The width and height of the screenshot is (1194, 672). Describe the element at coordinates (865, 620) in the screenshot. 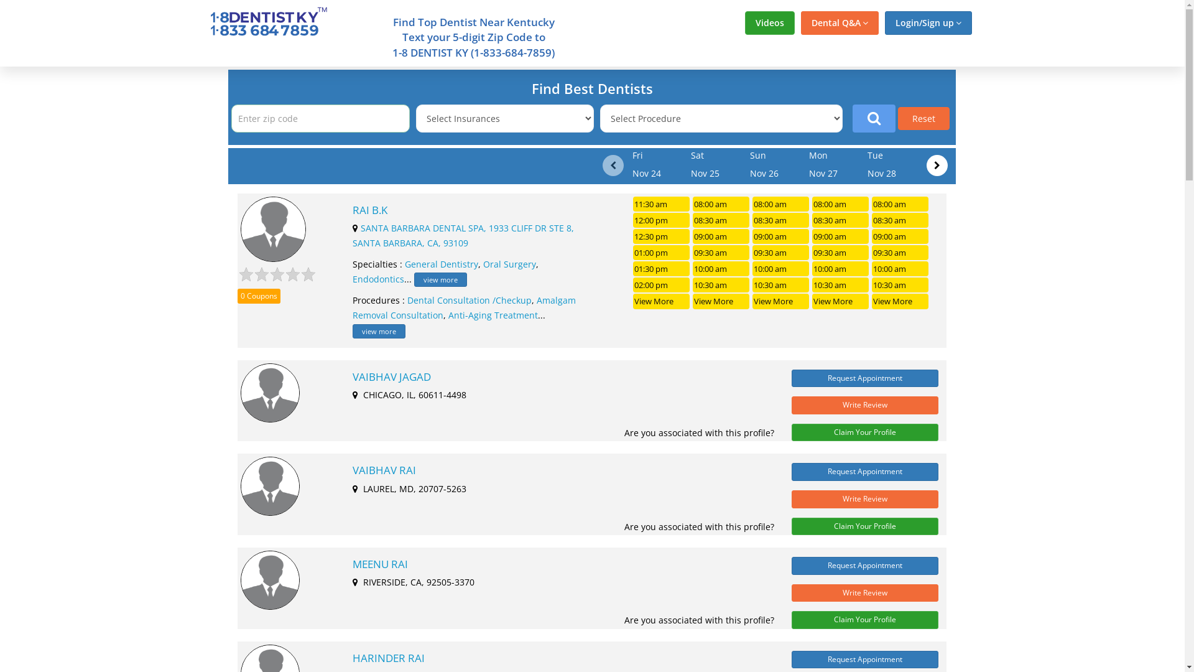

I see `Claim Your Profile` at that location.